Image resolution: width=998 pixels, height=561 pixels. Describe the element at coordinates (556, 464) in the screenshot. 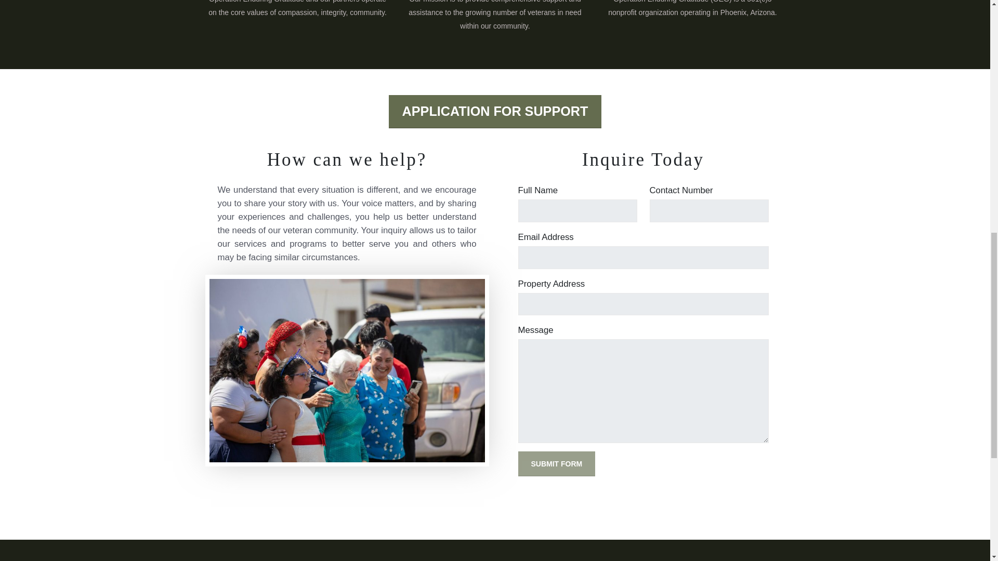

I see `Submit Form` at that location.